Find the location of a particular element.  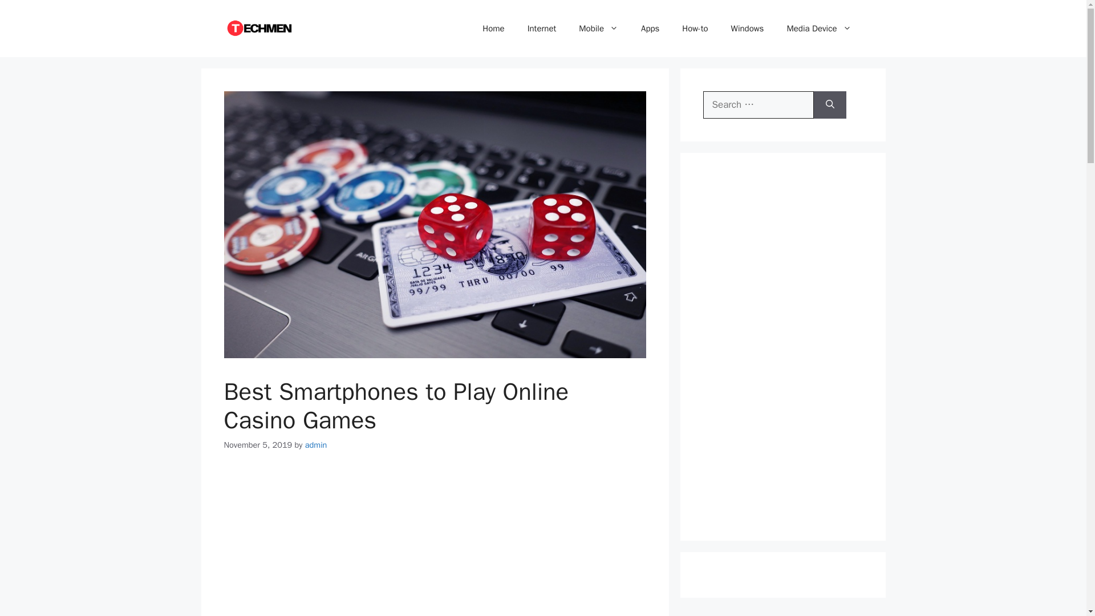

Apps is located at coordinates (650, 29).